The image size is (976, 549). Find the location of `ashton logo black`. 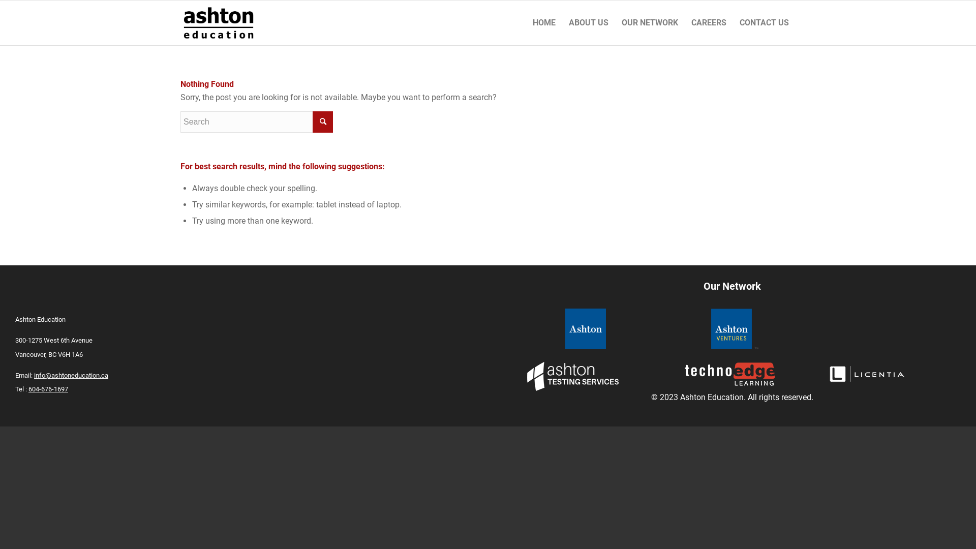

ashton logo black is located at coordinates (219, 23).